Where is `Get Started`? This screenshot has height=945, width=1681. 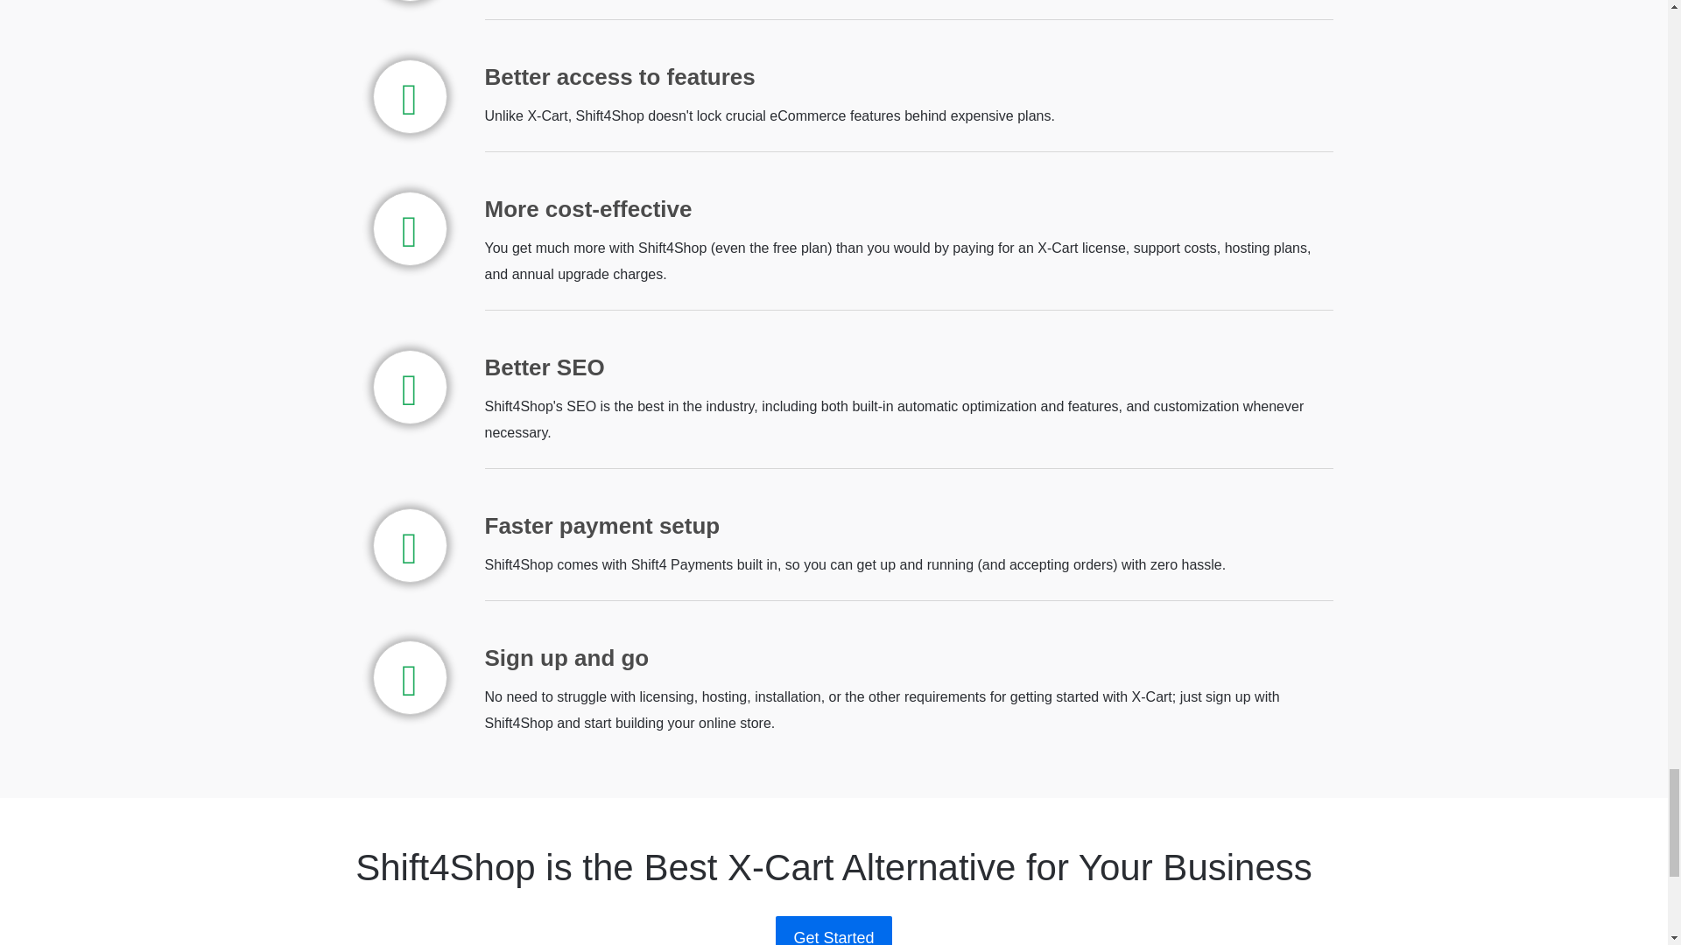 Get Started is located at coordinates (833, 930).